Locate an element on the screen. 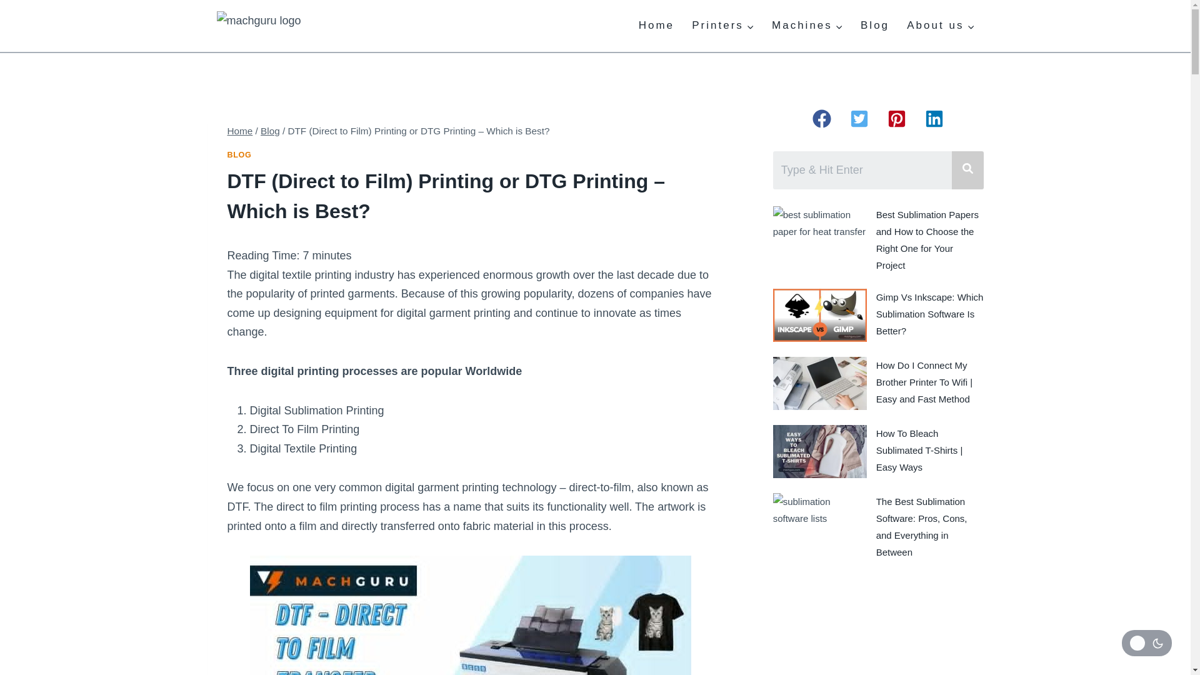 This screenshot has width=1200, height=675. Advertisement is located at coordinates (878, 626).